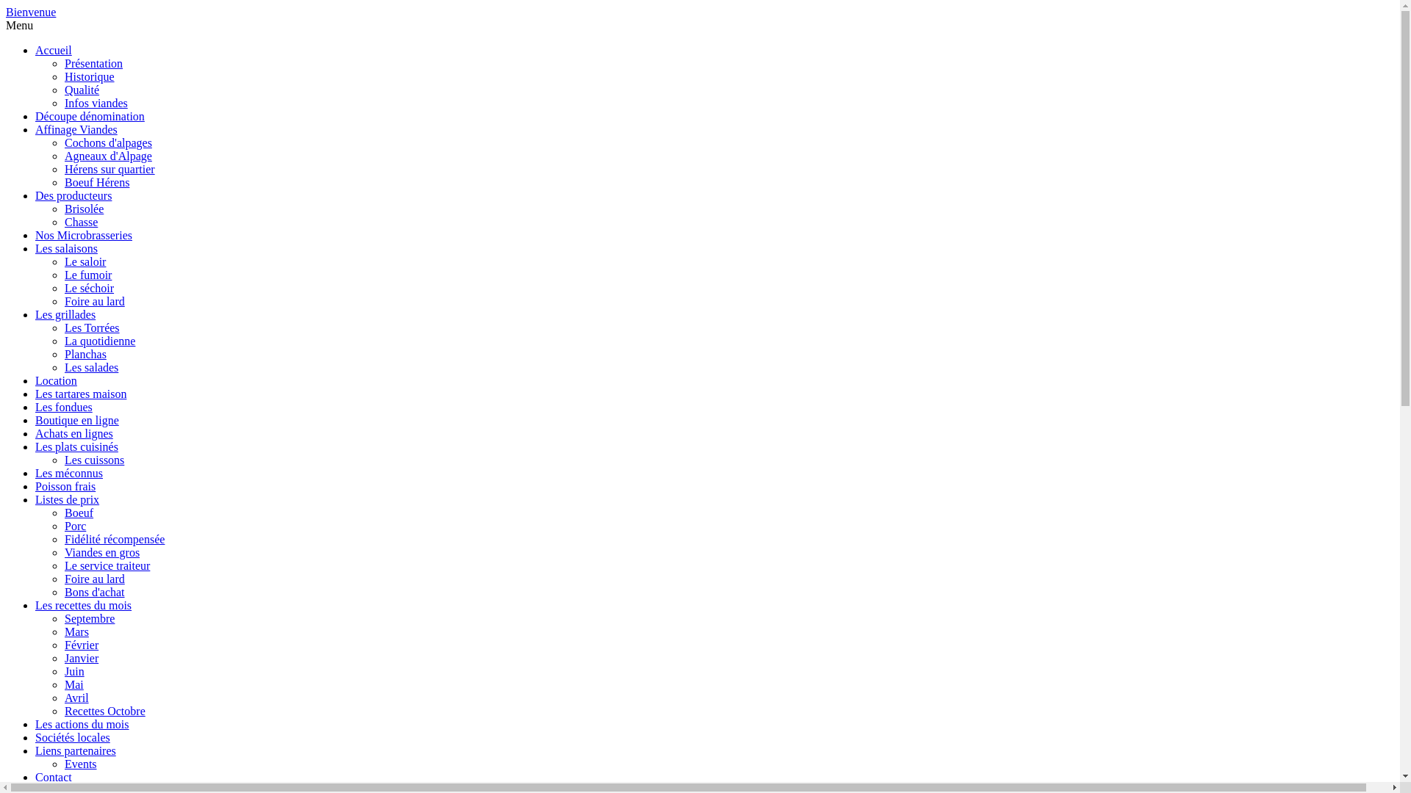 This screenshot has width=1411, height=793. I want to click on Contact, so click(54, 777).